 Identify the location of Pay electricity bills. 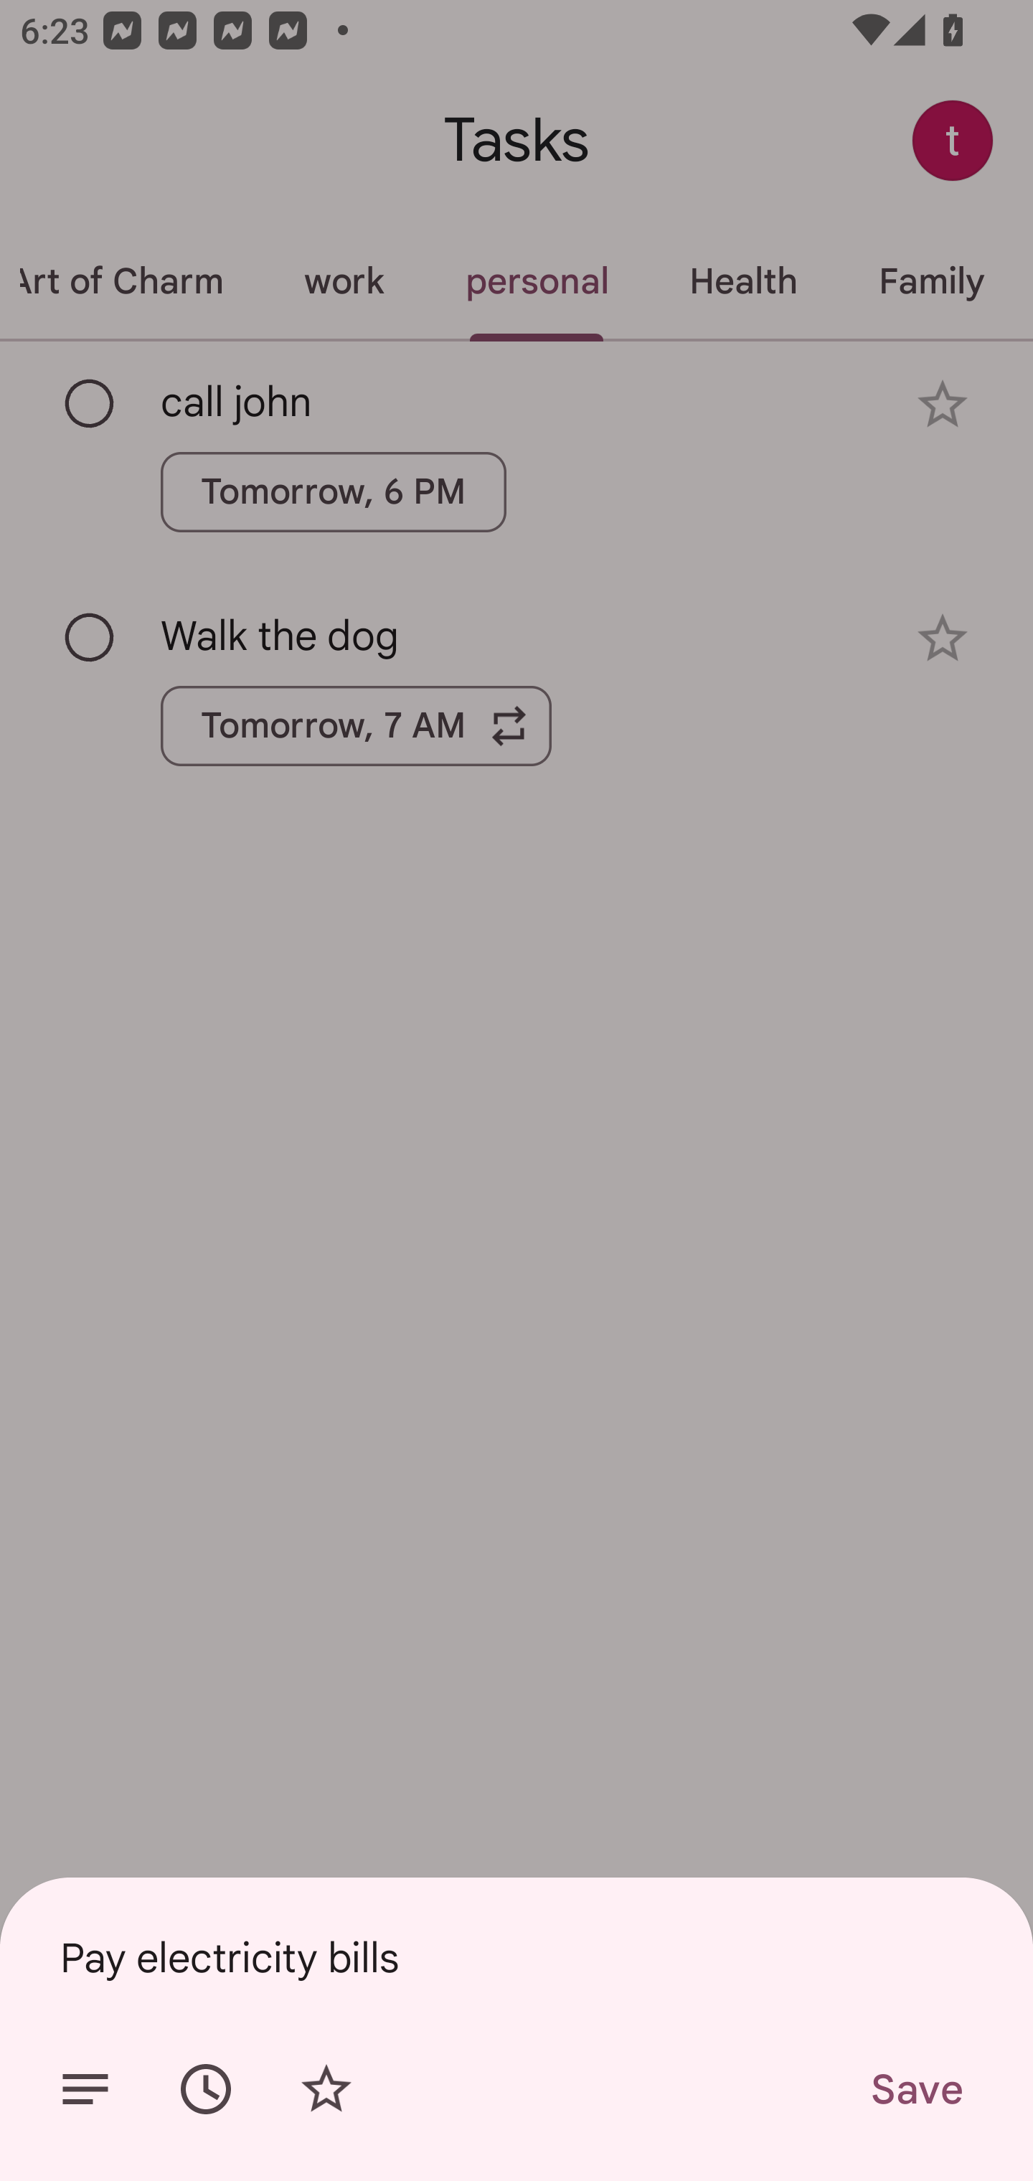
(516, 1957).